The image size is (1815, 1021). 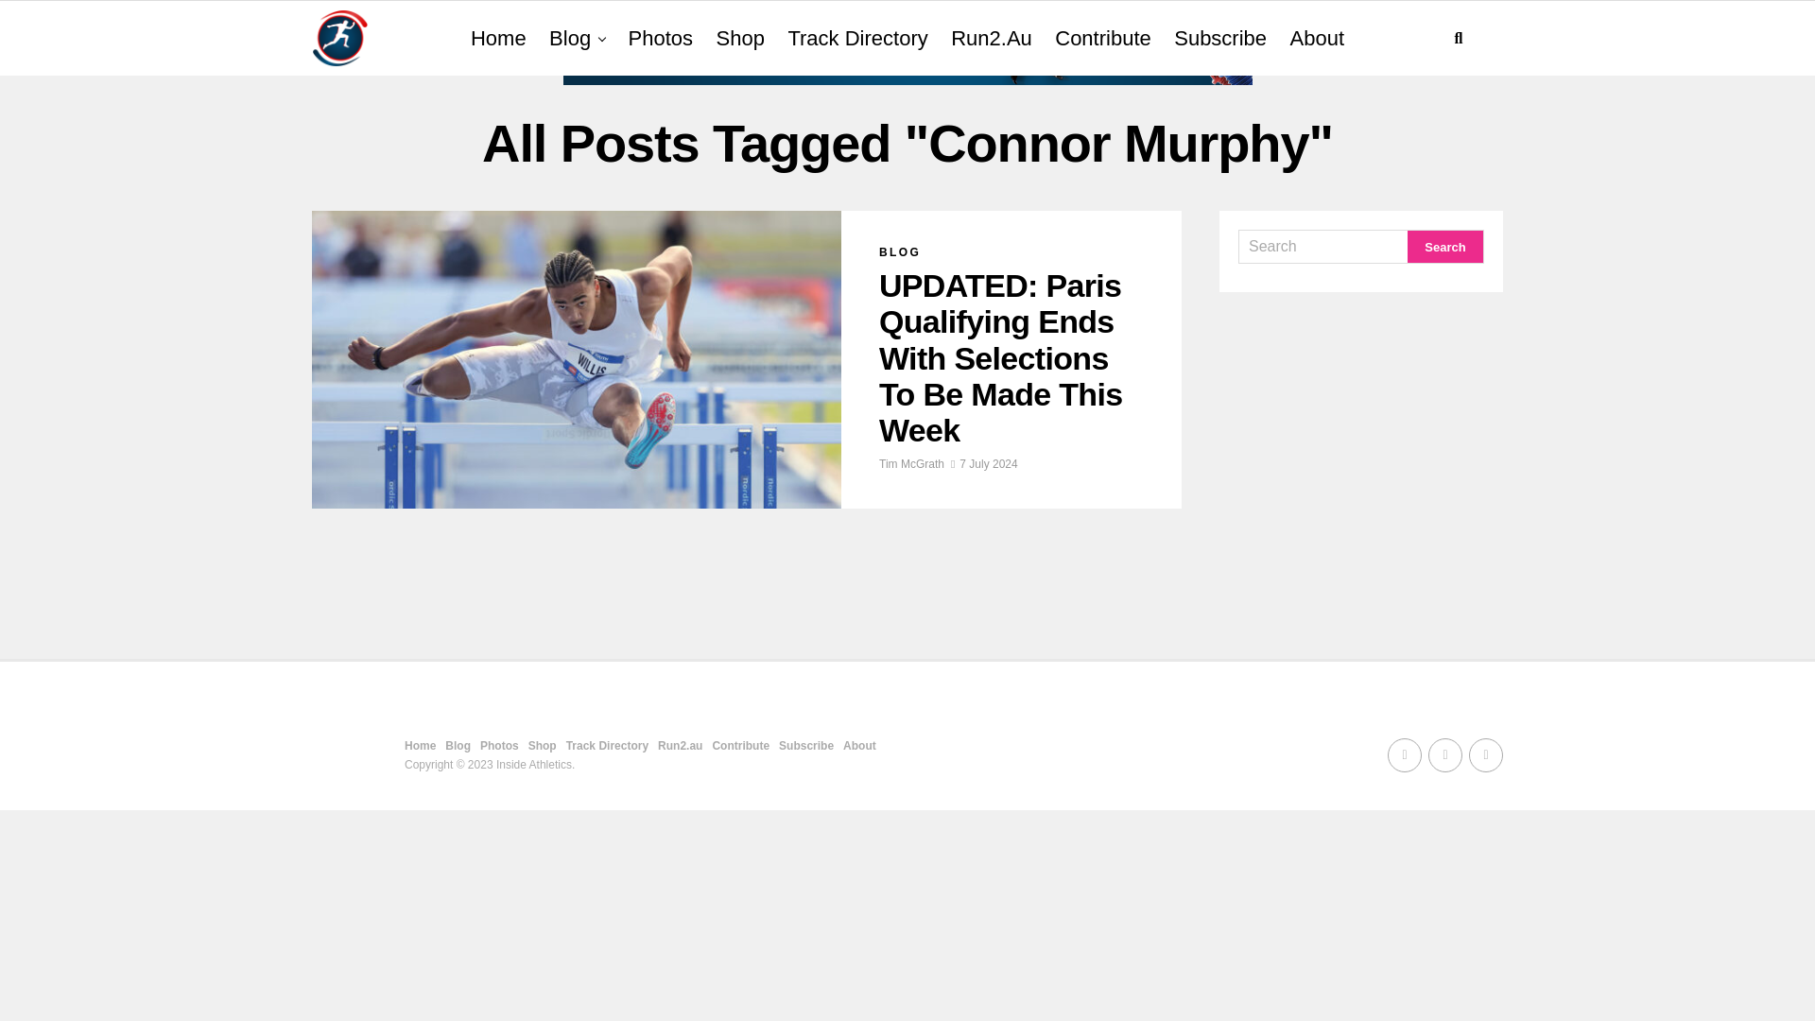 What do you see at coordinates (1444, 246) in the screenshot?
I see `Search` at bounding box center [1444, 246].